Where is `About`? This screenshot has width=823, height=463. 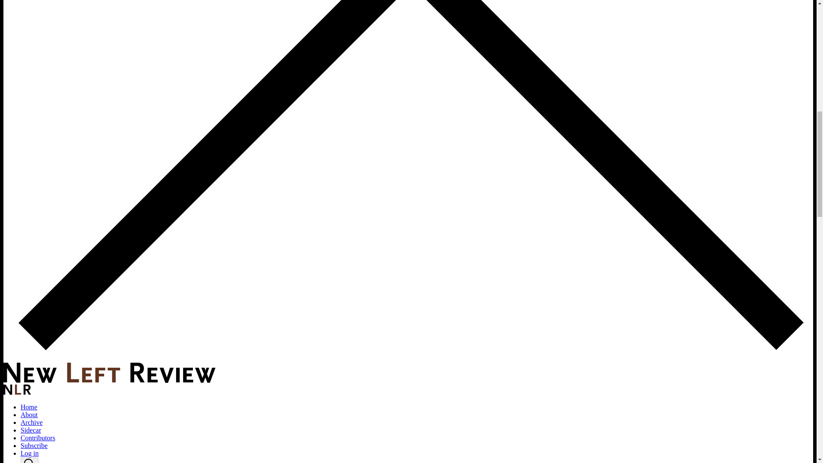 About is located at coordinates (29, 415).